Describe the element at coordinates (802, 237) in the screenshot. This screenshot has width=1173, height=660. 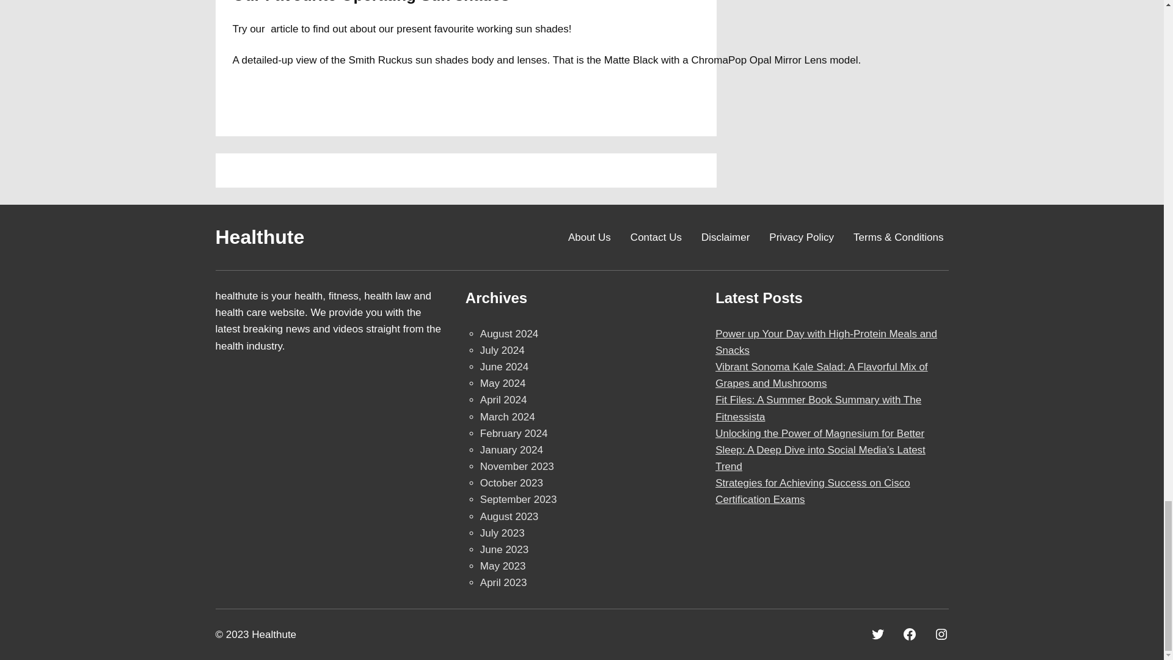
I see `Privacy Policy` at that location.